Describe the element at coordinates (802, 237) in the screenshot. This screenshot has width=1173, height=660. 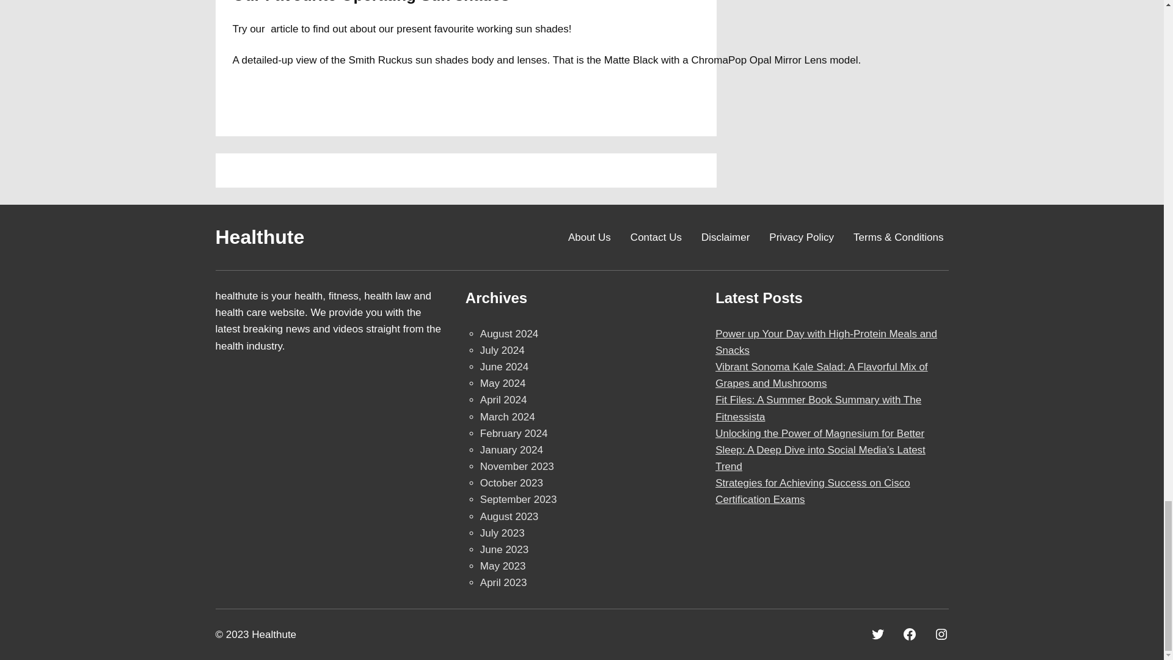
I see `Privacy Policy` at that location.